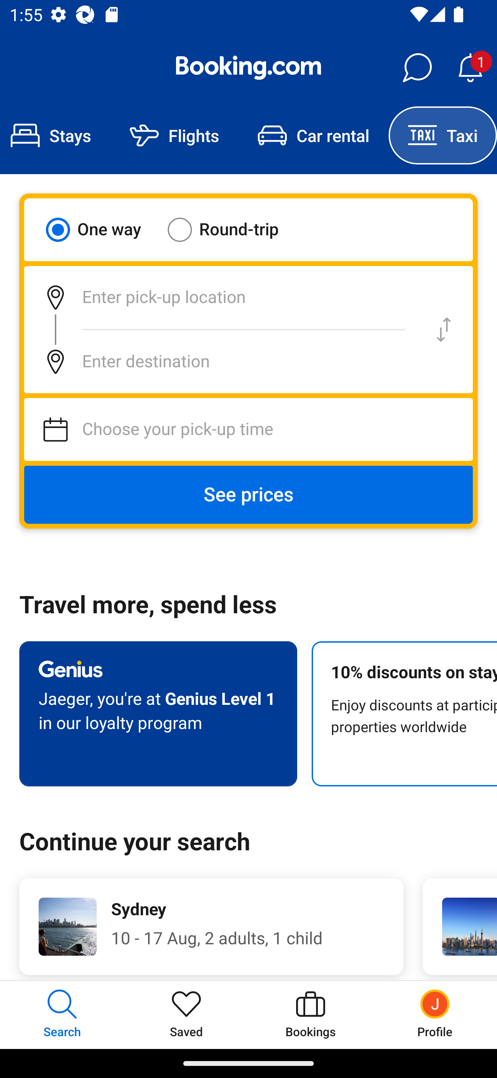 The height and width of the screenshot is (1078, 497). Describe the element at coordinates (470, 68) in the screenshot. I see `Notifications` at that location.